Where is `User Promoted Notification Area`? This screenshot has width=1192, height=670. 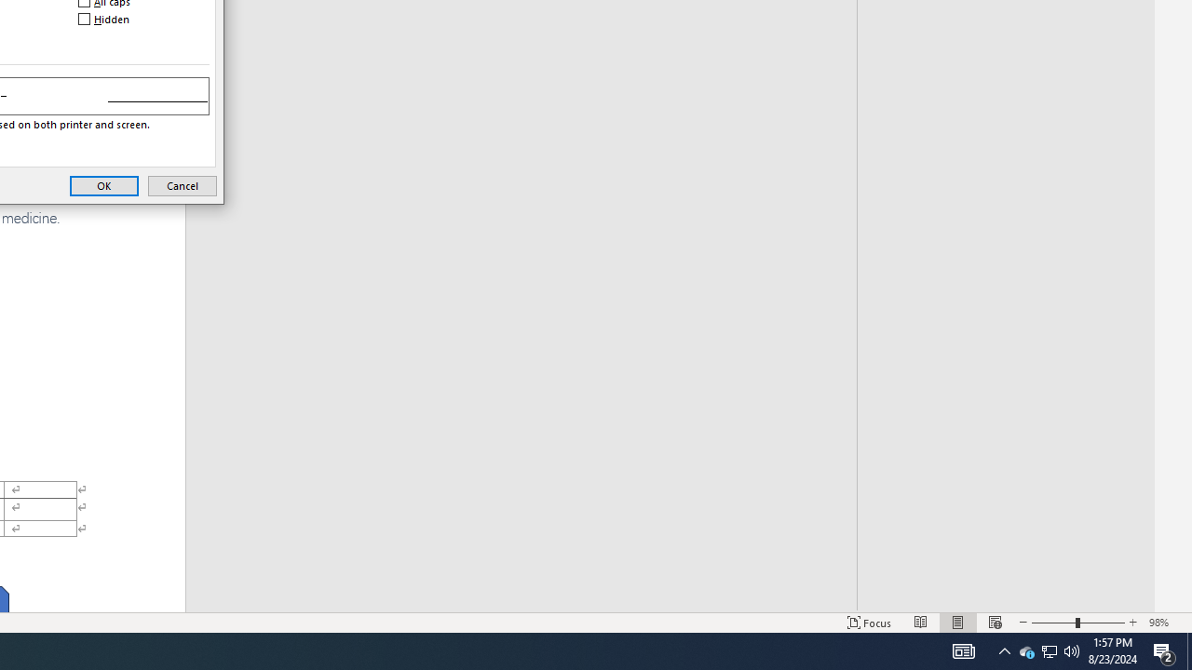
User Promoted Notification Area is located at coordinates (1078, 622).